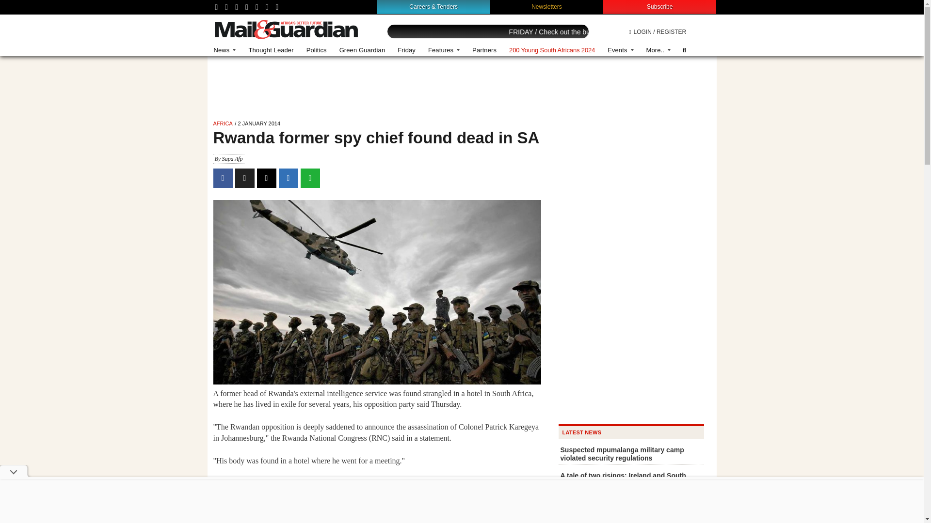 Image resolution: width=931 pixels, height=523 pixels. Describe the element at coordinates (547, 6) in the screenshot. I see `Newsletters` at that location.